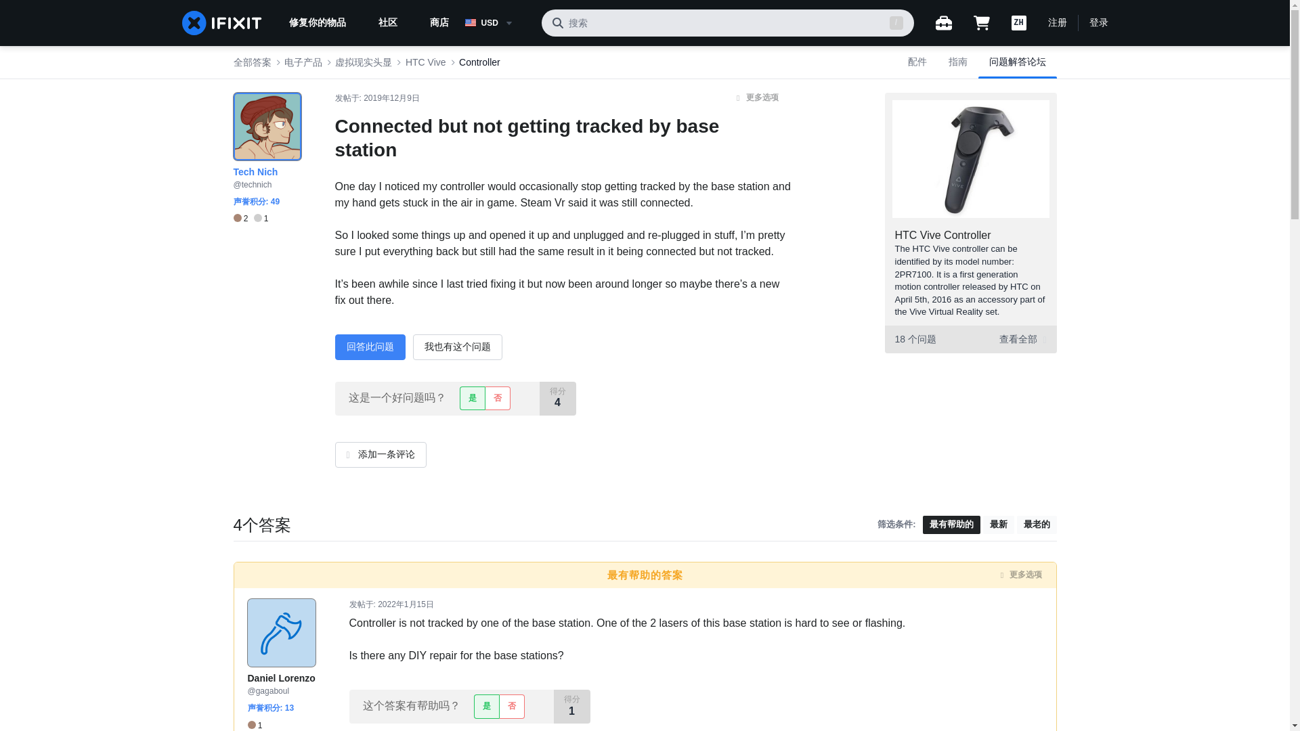 Image resolution: width=1300 pixels, height=731 pixels. What do you see at coordinates (425, 62) in the screenshot?
I see `HTC Vive` at bounding box center [425, 62].